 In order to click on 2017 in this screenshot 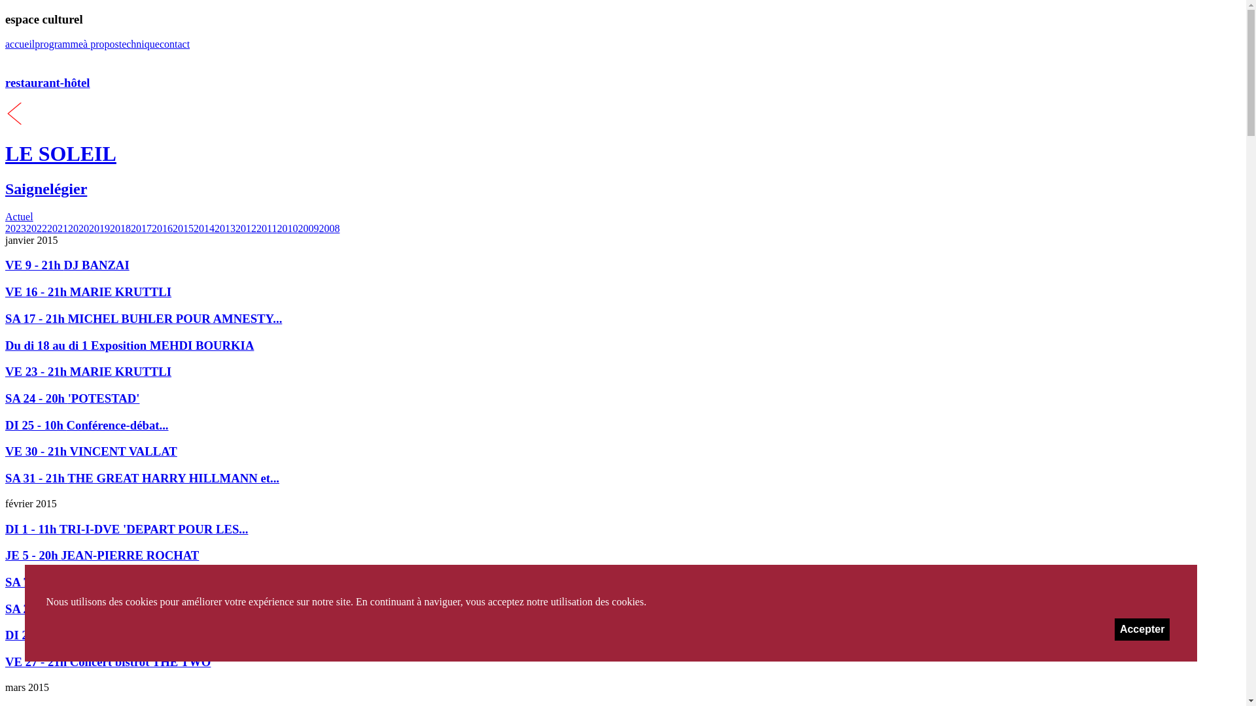, I will do `click(141, 229)`.